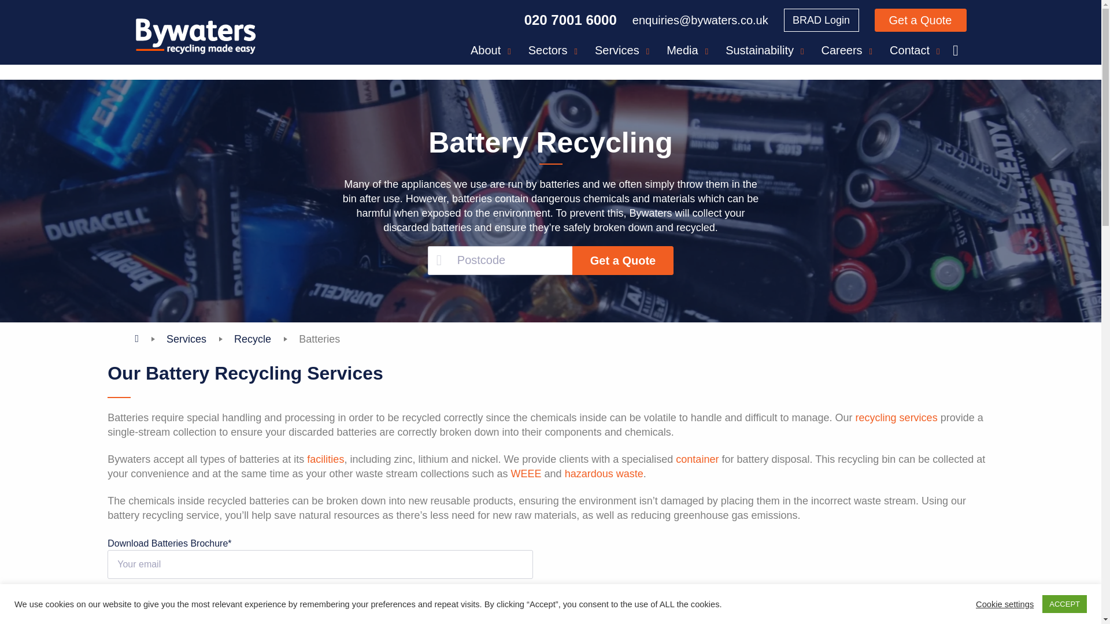  Describe the element at coordinates (920, 20) in the screenshot. I see `Get a Quote` at that location.